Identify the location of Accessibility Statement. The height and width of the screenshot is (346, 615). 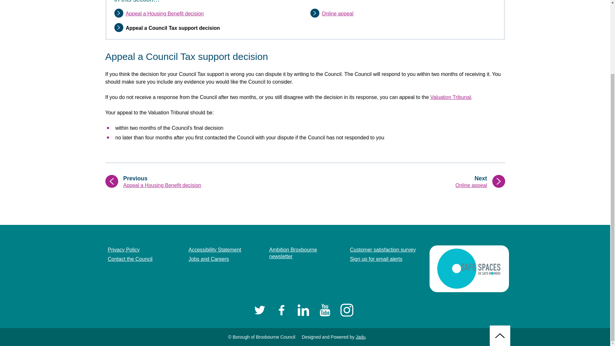
(337, 13).